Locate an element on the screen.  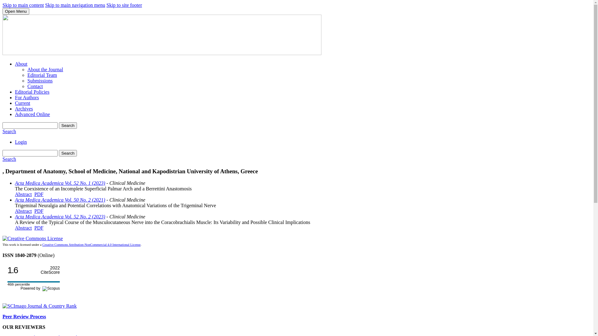
Contact is located at coordinates (35, 86).